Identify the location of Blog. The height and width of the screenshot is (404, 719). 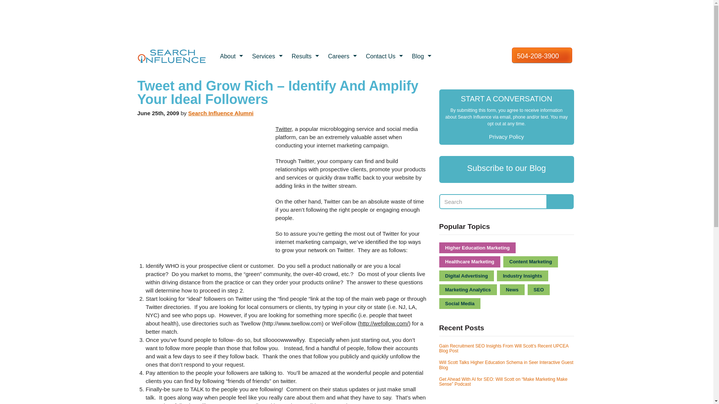
(422, 56).